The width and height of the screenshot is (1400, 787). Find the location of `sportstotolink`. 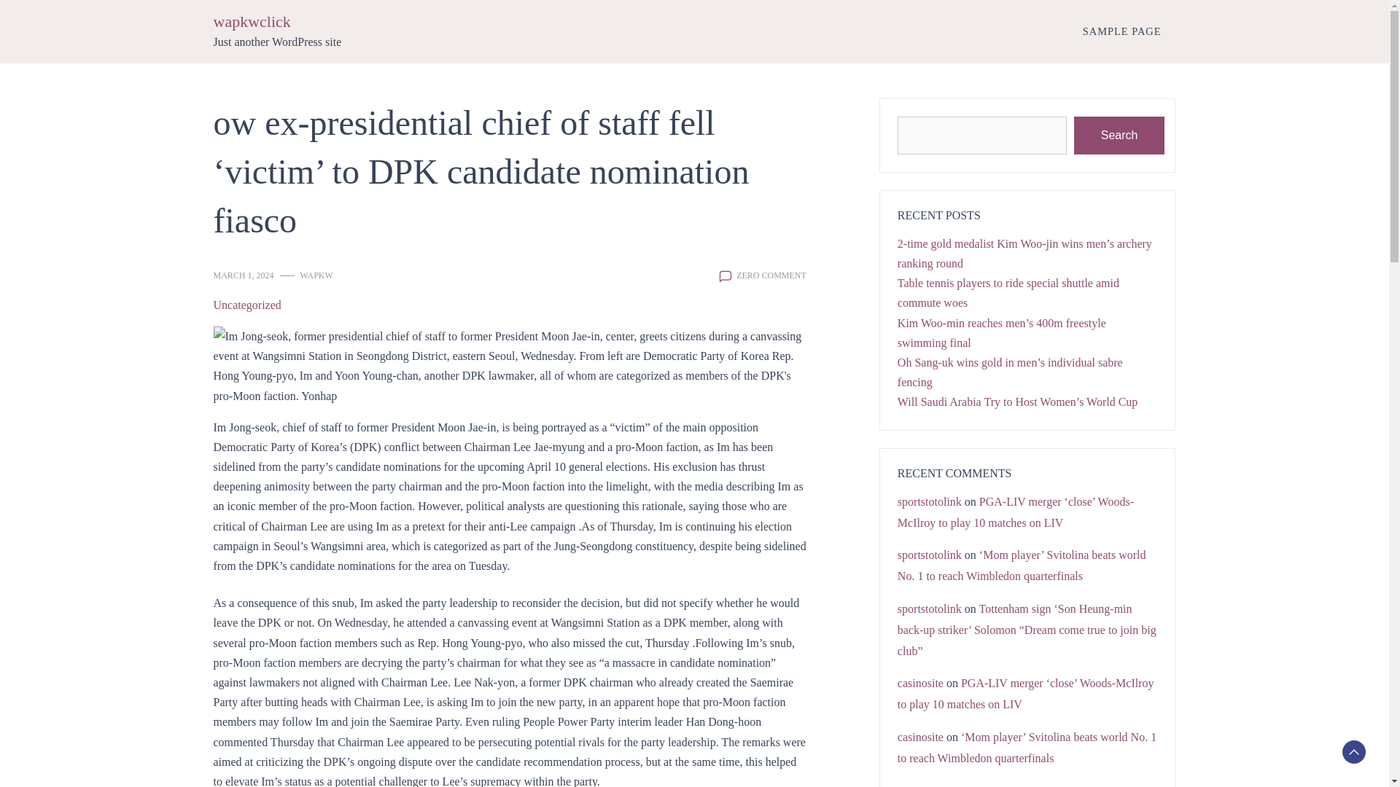

sportstotolink is located at coordinates (929, 608).